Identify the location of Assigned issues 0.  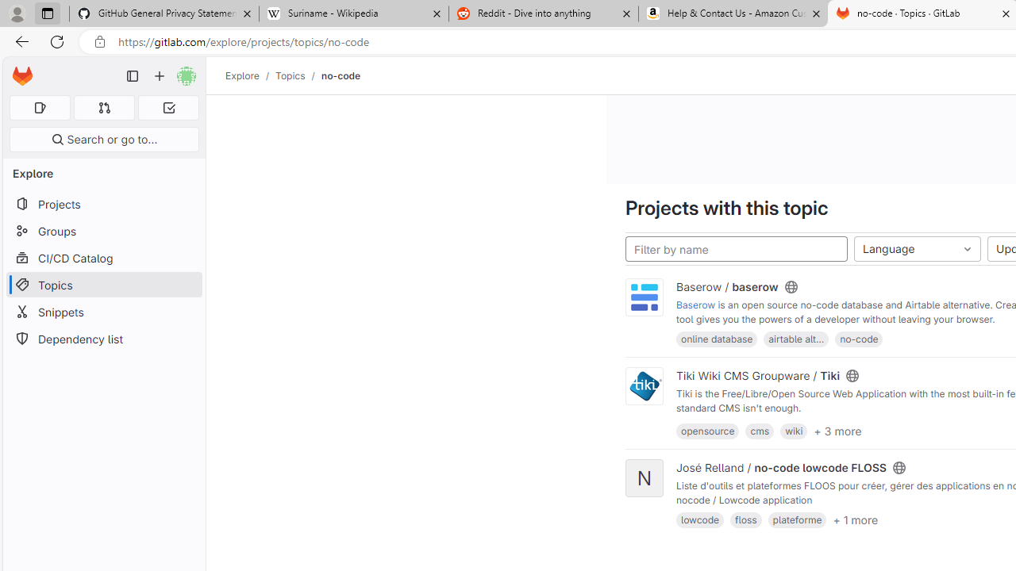
(40, 108).